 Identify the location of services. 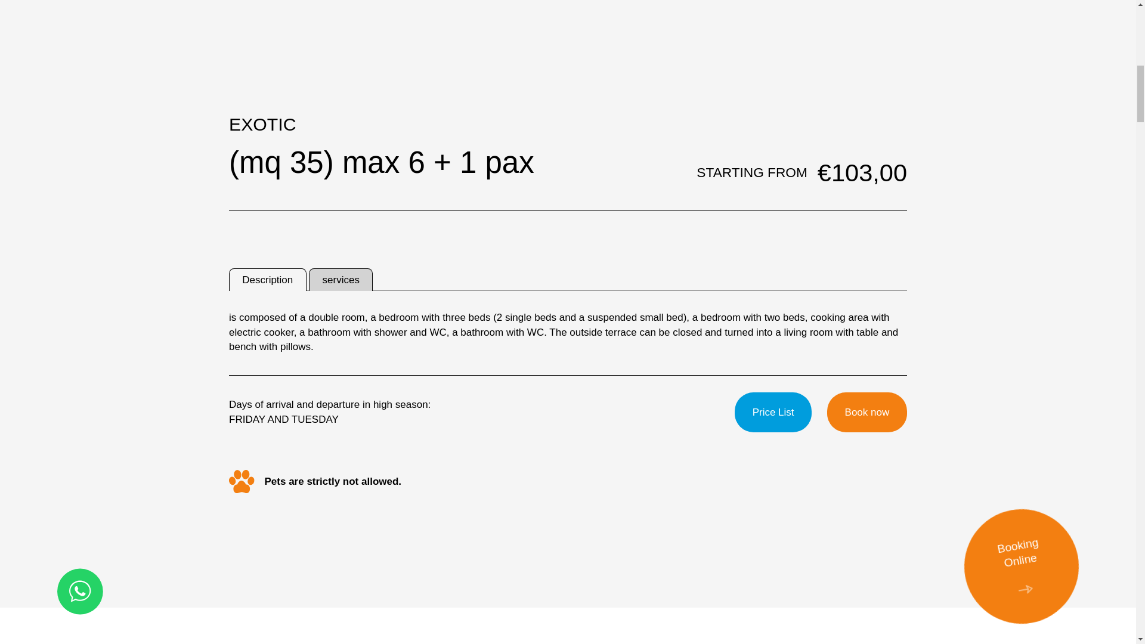
(341, 280).